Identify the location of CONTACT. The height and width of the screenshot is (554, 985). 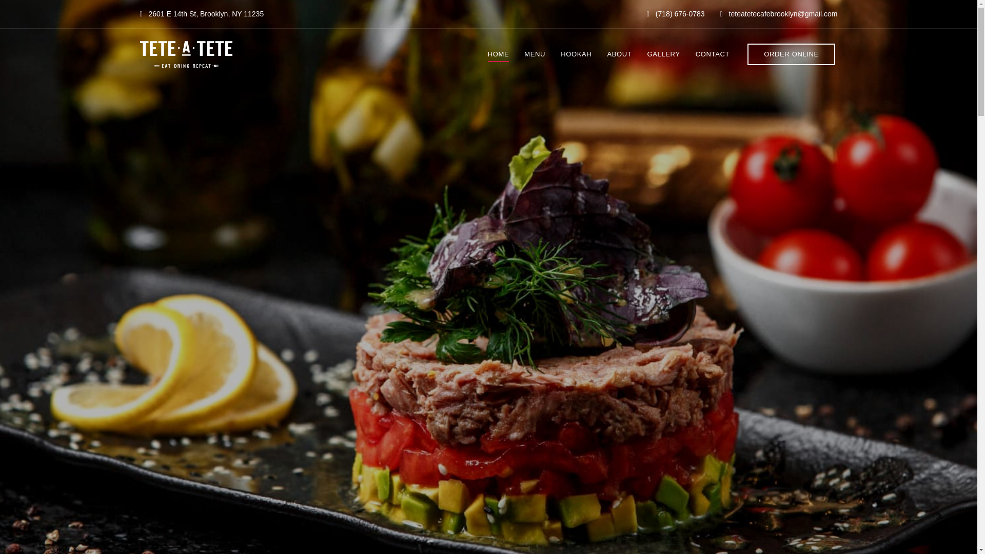
(712, 54).